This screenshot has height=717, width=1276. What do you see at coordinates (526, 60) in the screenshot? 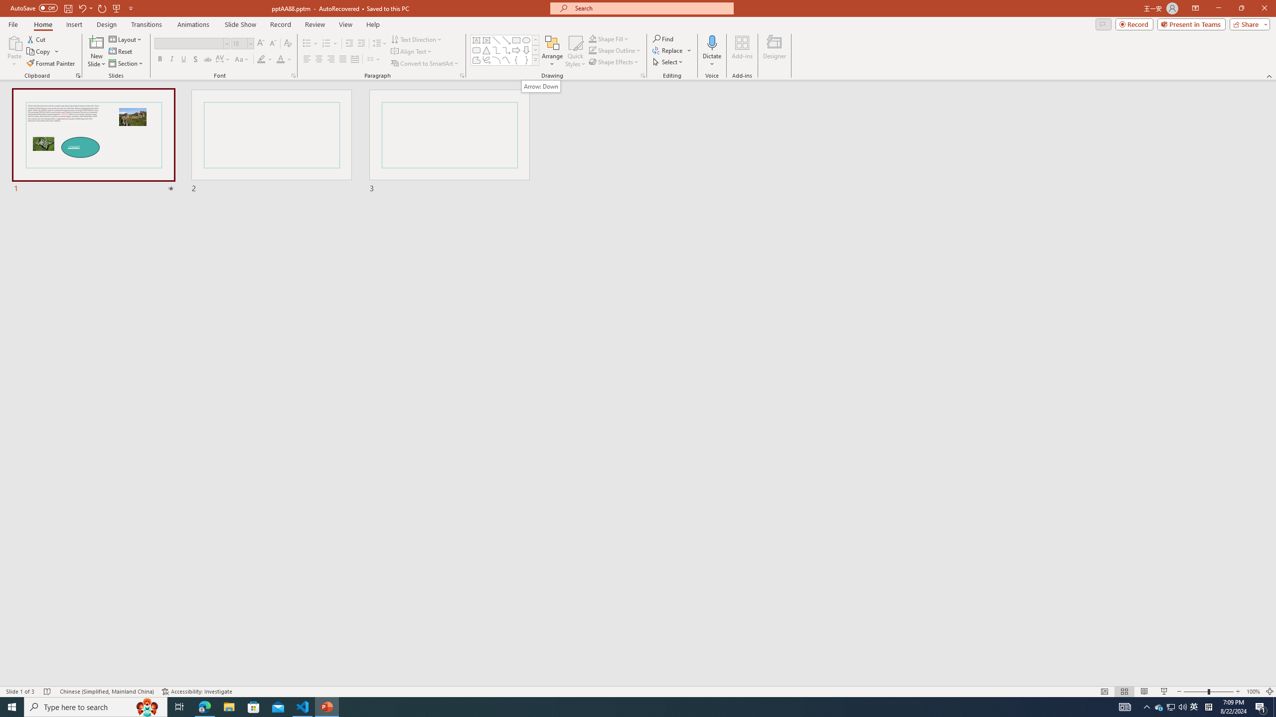
I see `Right Brace` at bounding box center [526, 60].